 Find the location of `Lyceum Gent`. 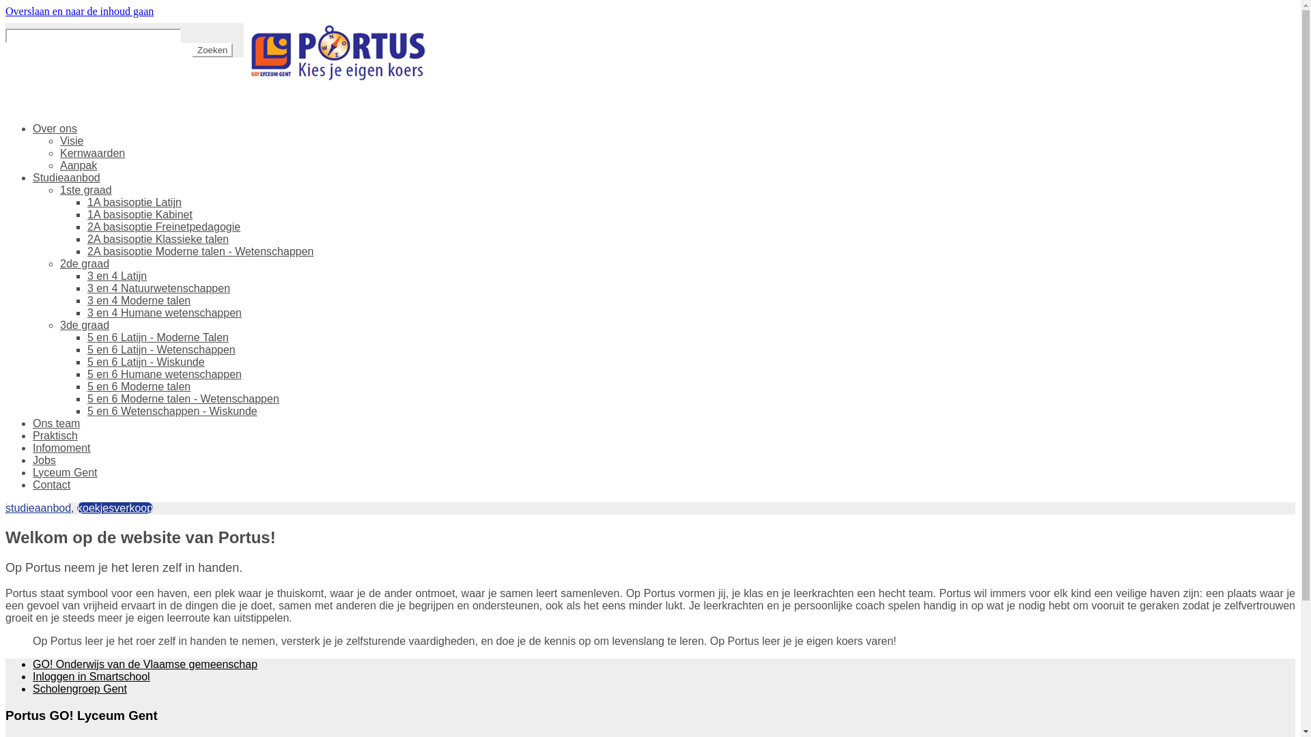

Lyceum Gent is located at coordinates (66, 472).